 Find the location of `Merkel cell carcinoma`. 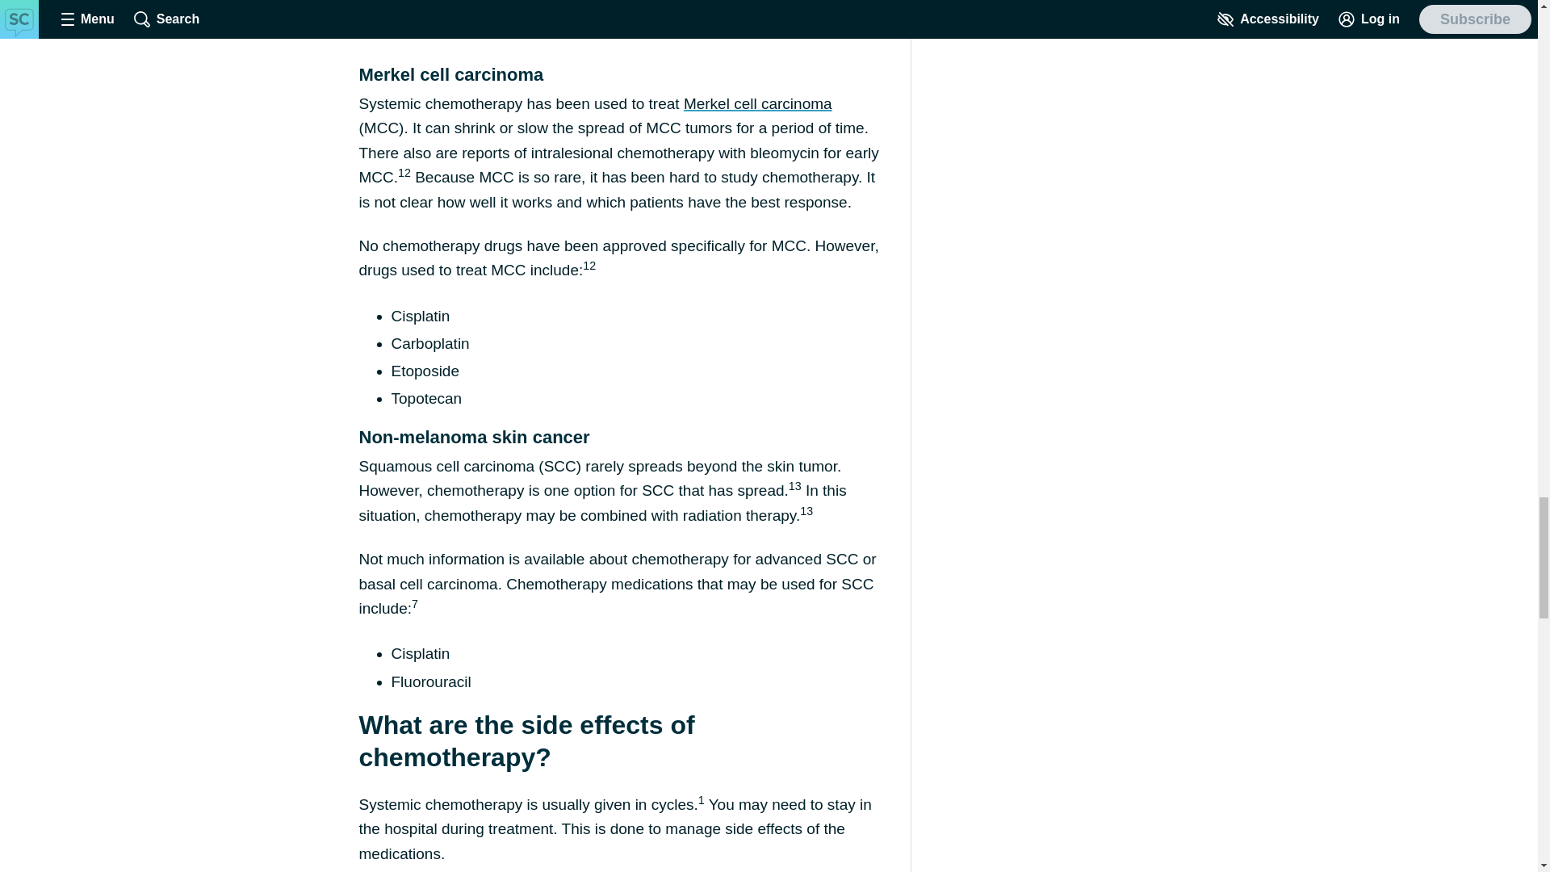

Merkel cell carcinoma is located at coordinates (757, 103).